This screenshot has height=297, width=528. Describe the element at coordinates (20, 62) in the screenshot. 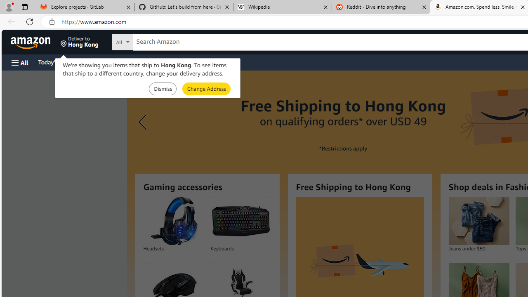

I see `Open Menu` at that location.